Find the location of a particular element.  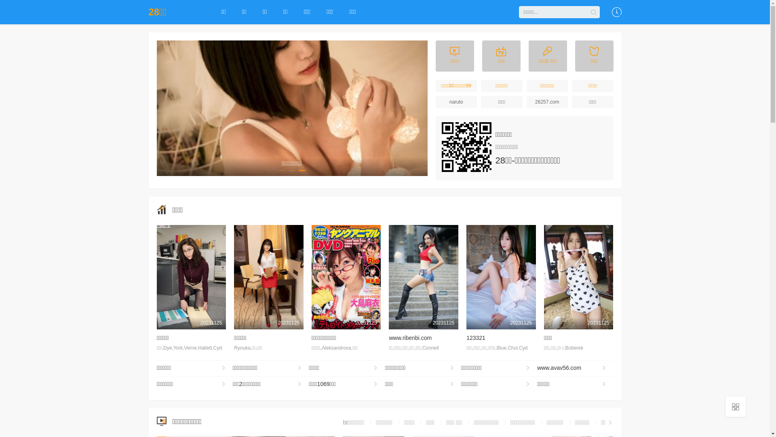

www.avav56.com is located at coordinates (575, 368).